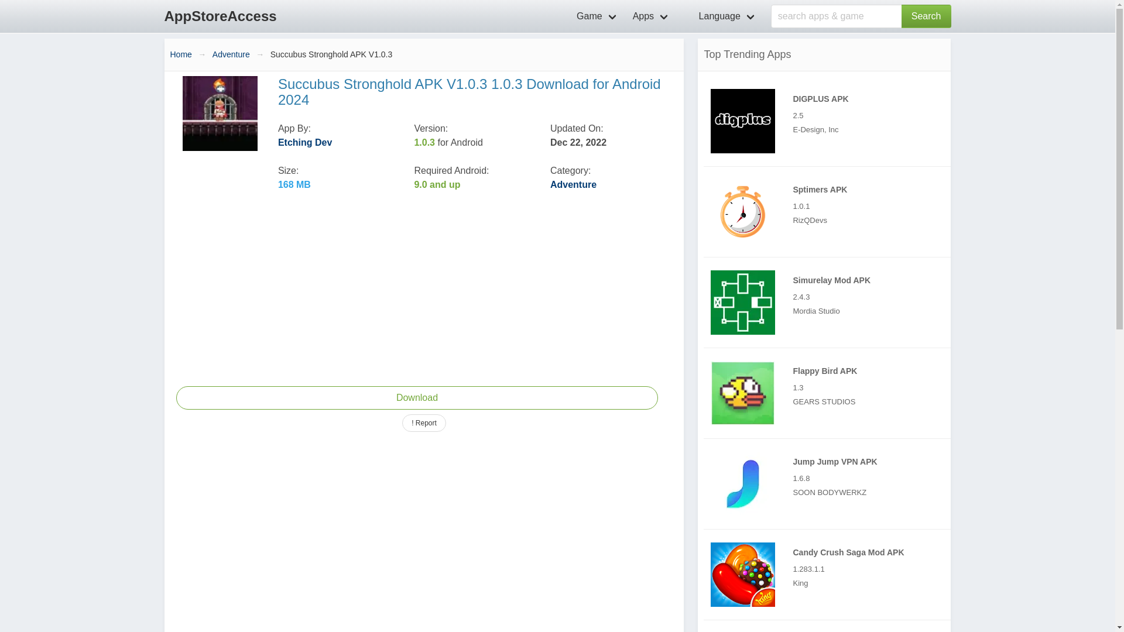 This screenshot has width=1124, height=632. I want to click on Jump Jump VPN APK, so click(830, 484).